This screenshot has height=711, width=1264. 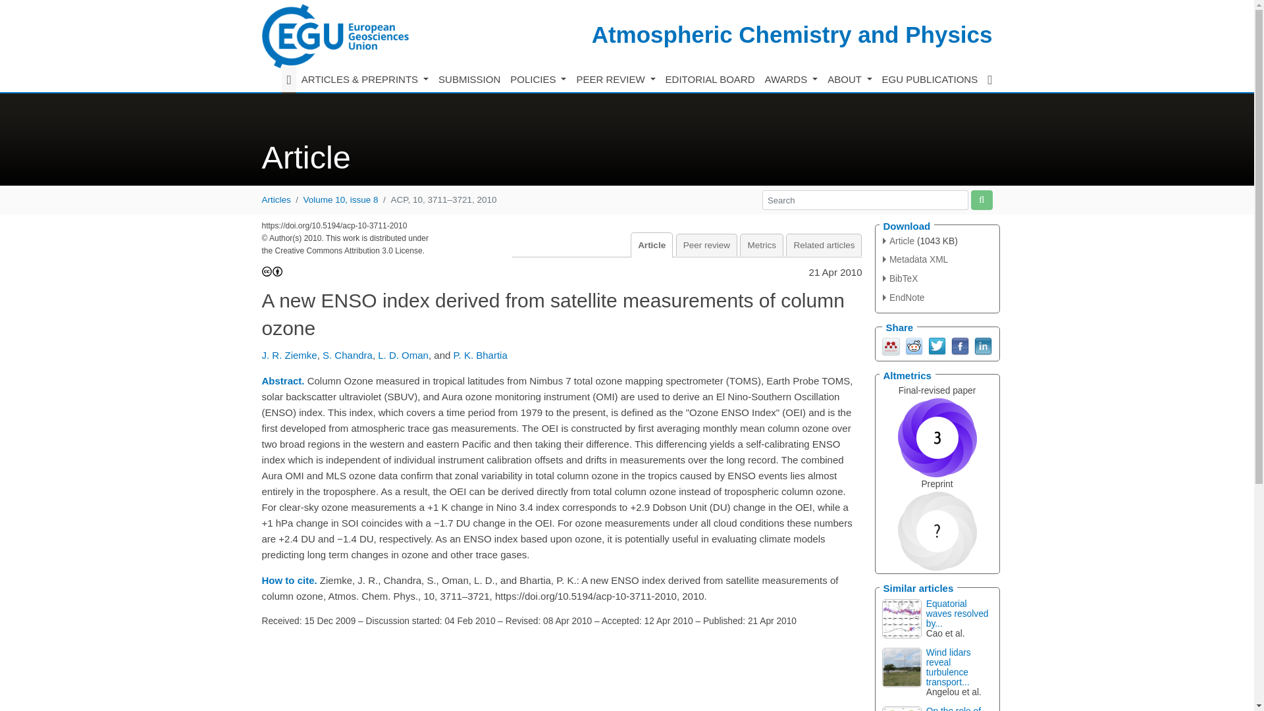 I want to click on Twitter, so click(x=936, y=345).